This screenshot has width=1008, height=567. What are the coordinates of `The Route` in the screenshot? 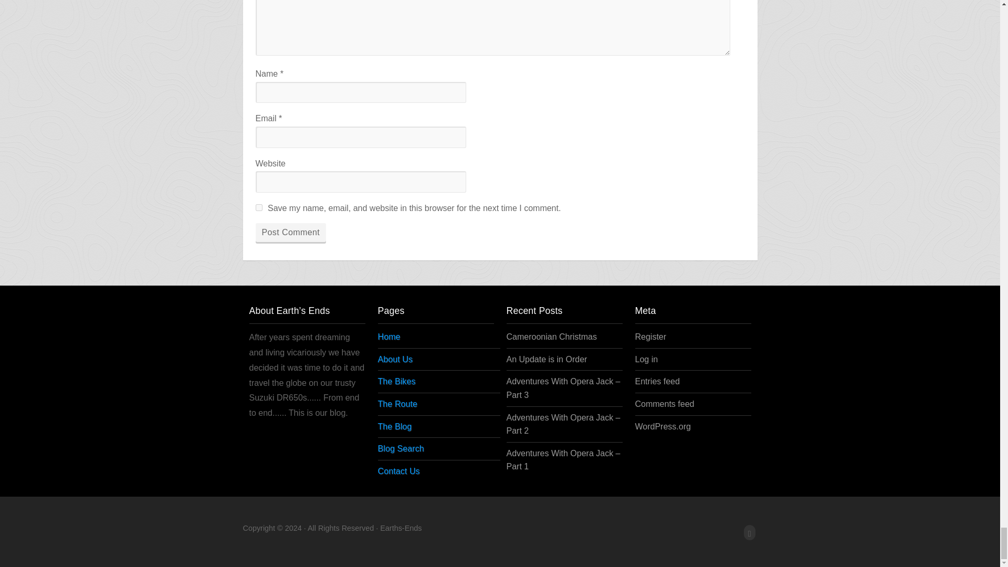 It's located at (612, 404).